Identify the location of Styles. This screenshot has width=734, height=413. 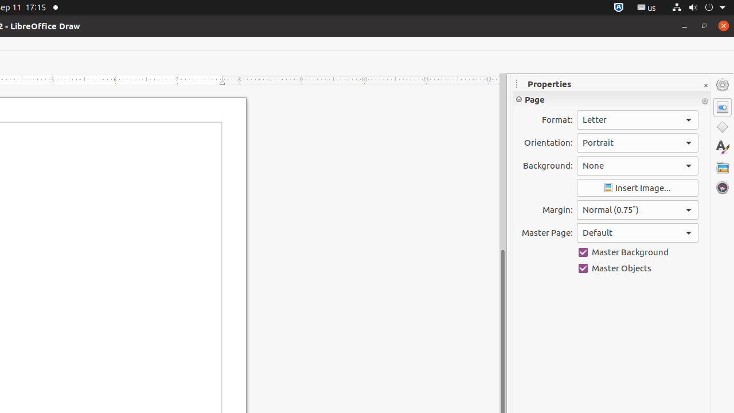
(723, 147).